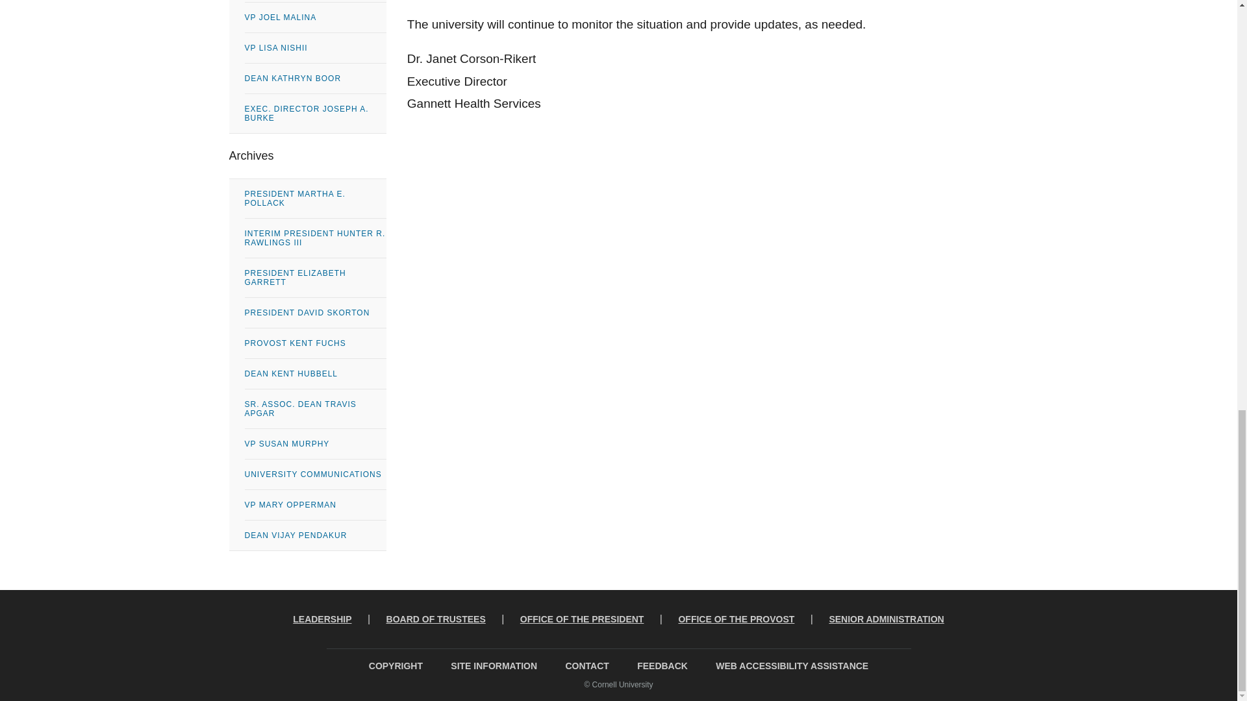  I want to click on EXEC. DIRECTOR JOSEPH A. BURKE, so click(314, 113).